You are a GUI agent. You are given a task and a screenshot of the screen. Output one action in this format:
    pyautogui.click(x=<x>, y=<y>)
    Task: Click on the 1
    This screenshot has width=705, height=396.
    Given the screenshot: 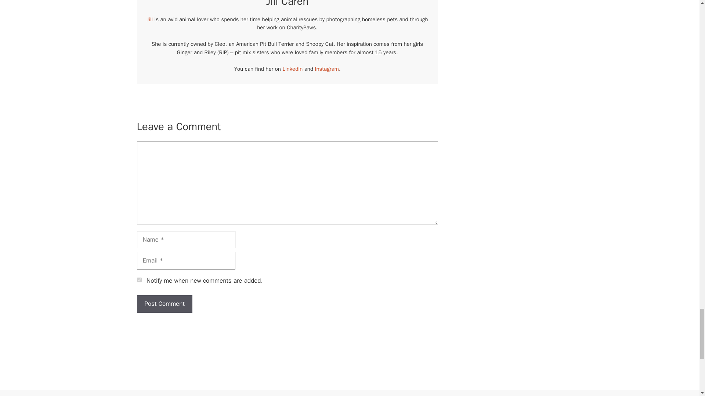 What is the action you would take?
    pyautogui.click(x=139, y=280)
    